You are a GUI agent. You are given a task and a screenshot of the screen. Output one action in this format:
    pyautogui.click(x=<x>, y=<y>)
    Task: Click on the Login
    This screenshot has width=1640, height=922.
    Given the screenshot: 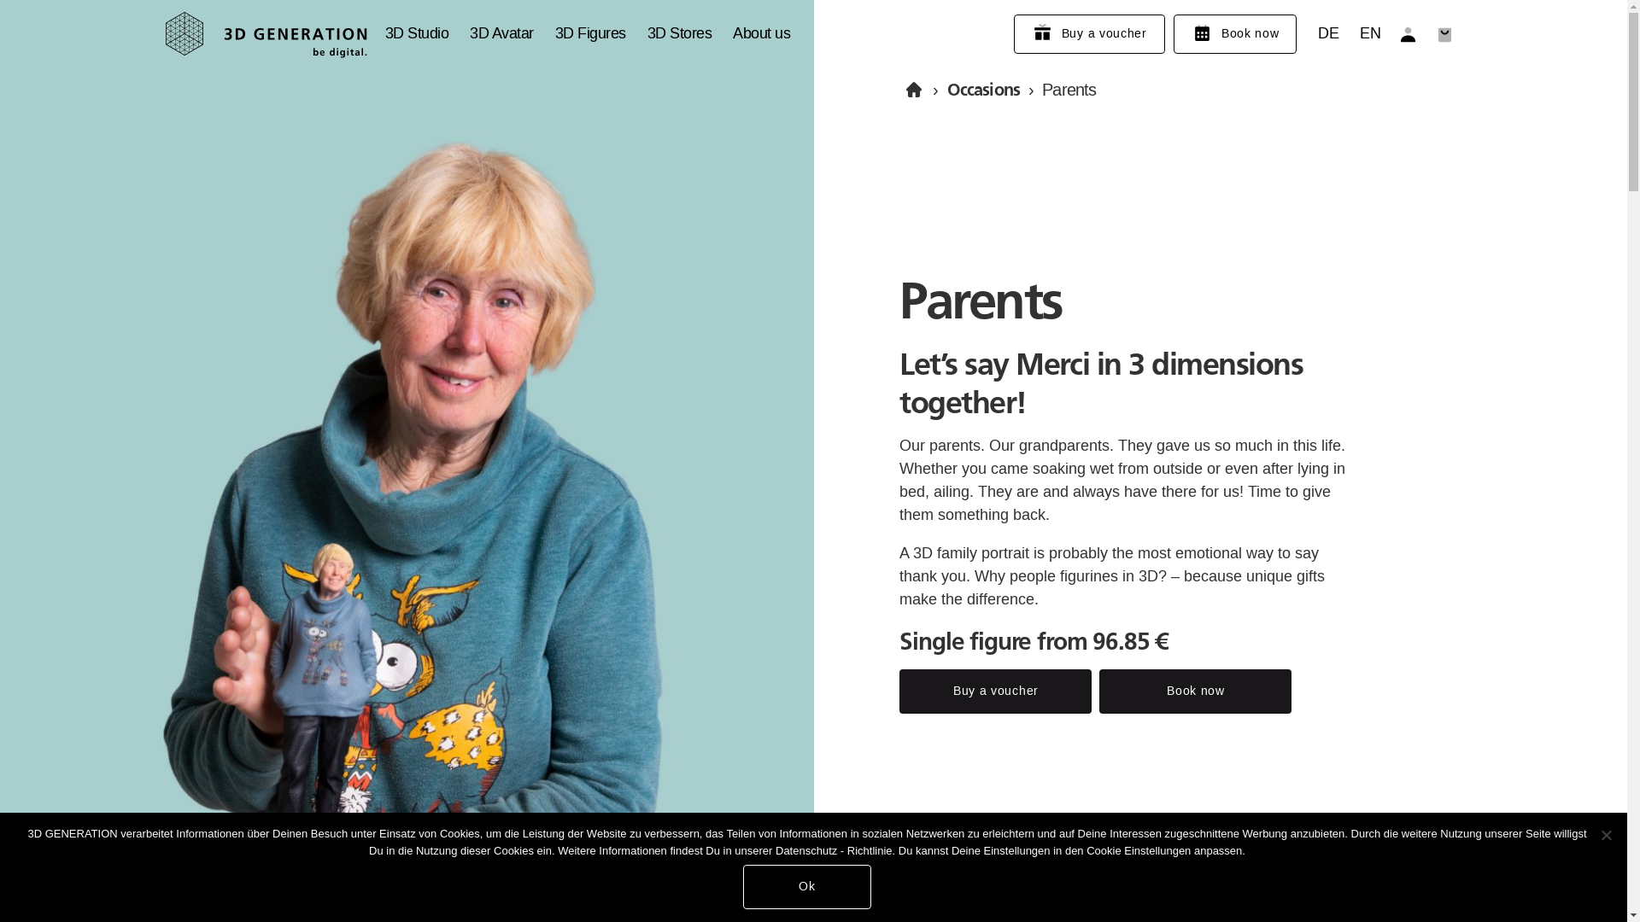 What is the action you would take?
    pyautogui.click(x=1408, y=34)
    